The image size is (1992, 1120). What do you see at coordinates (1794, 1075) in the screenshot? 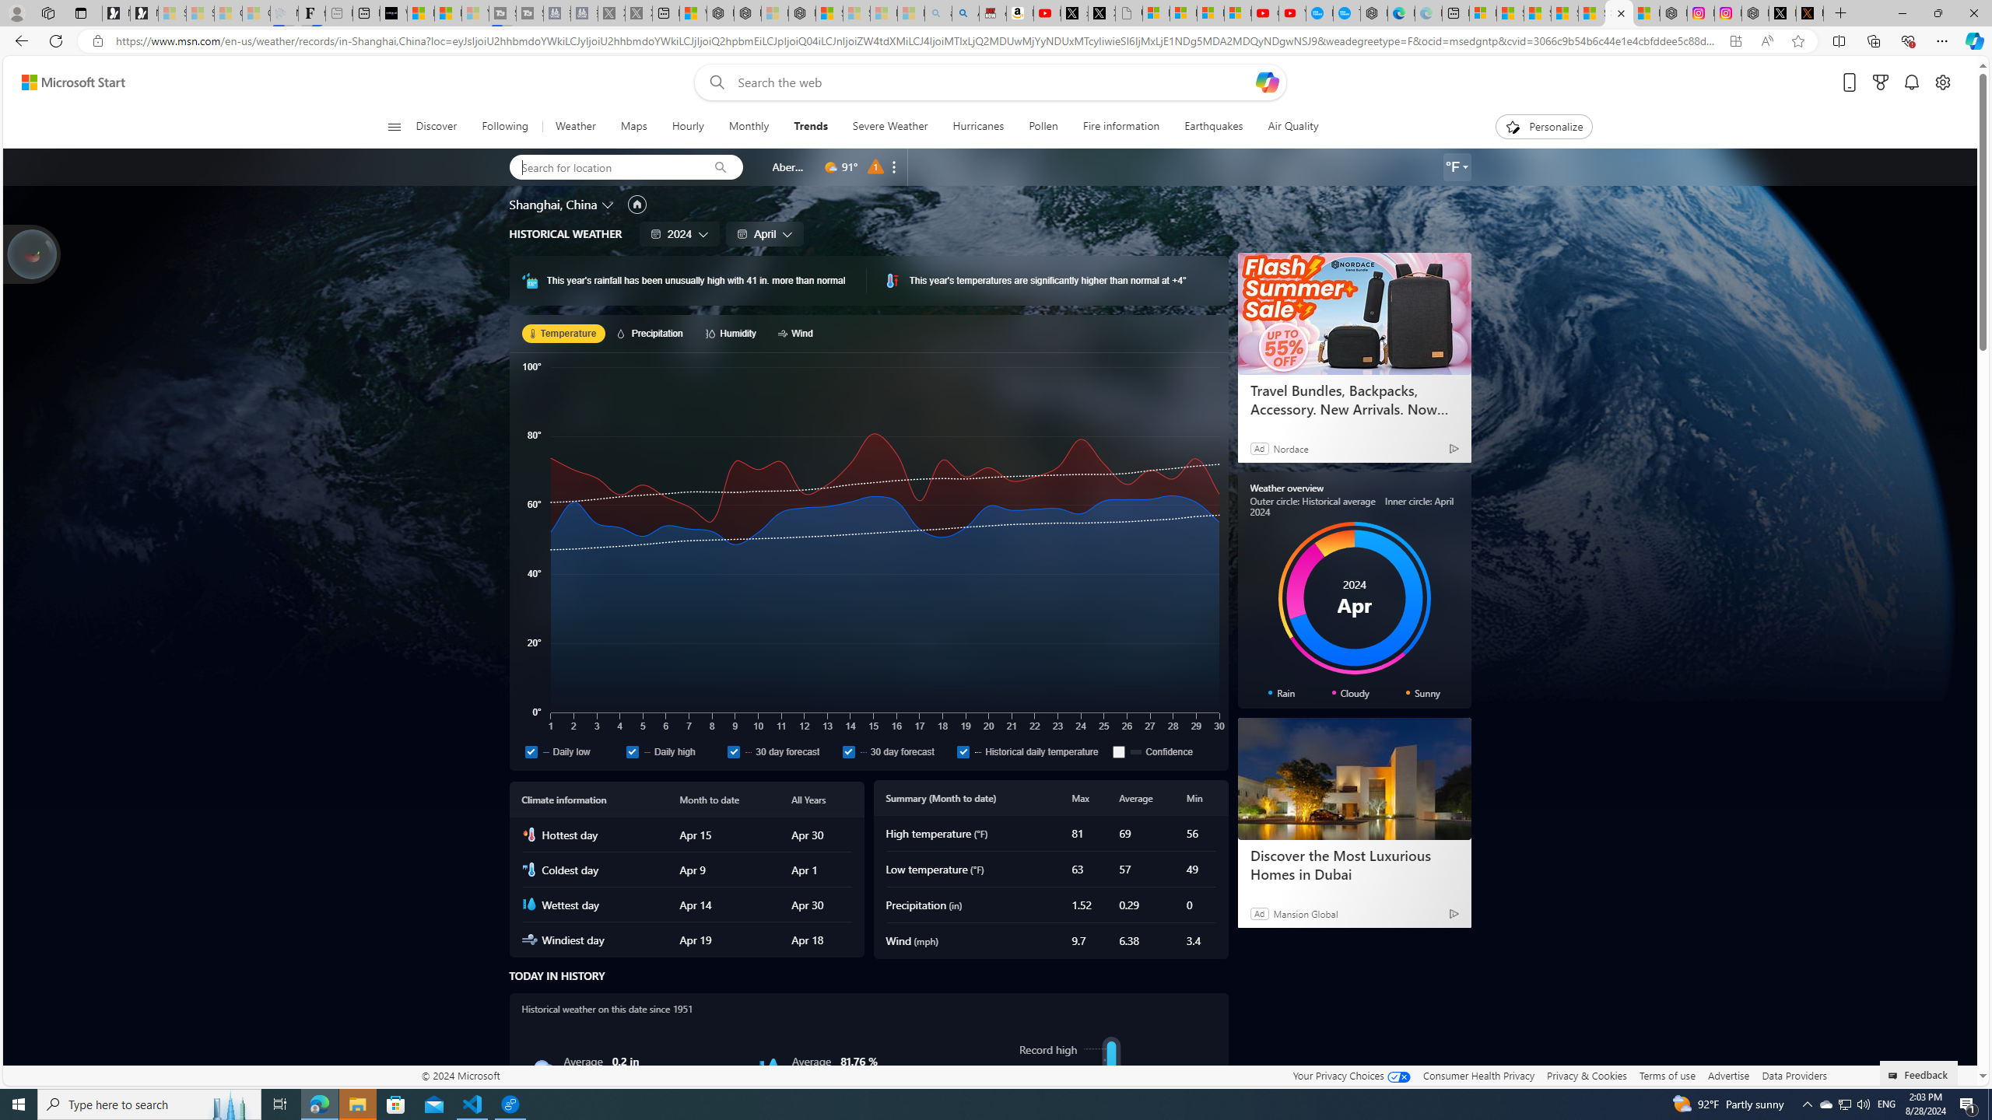
I see `Data Providers` at bounding box center [1794, 1075].